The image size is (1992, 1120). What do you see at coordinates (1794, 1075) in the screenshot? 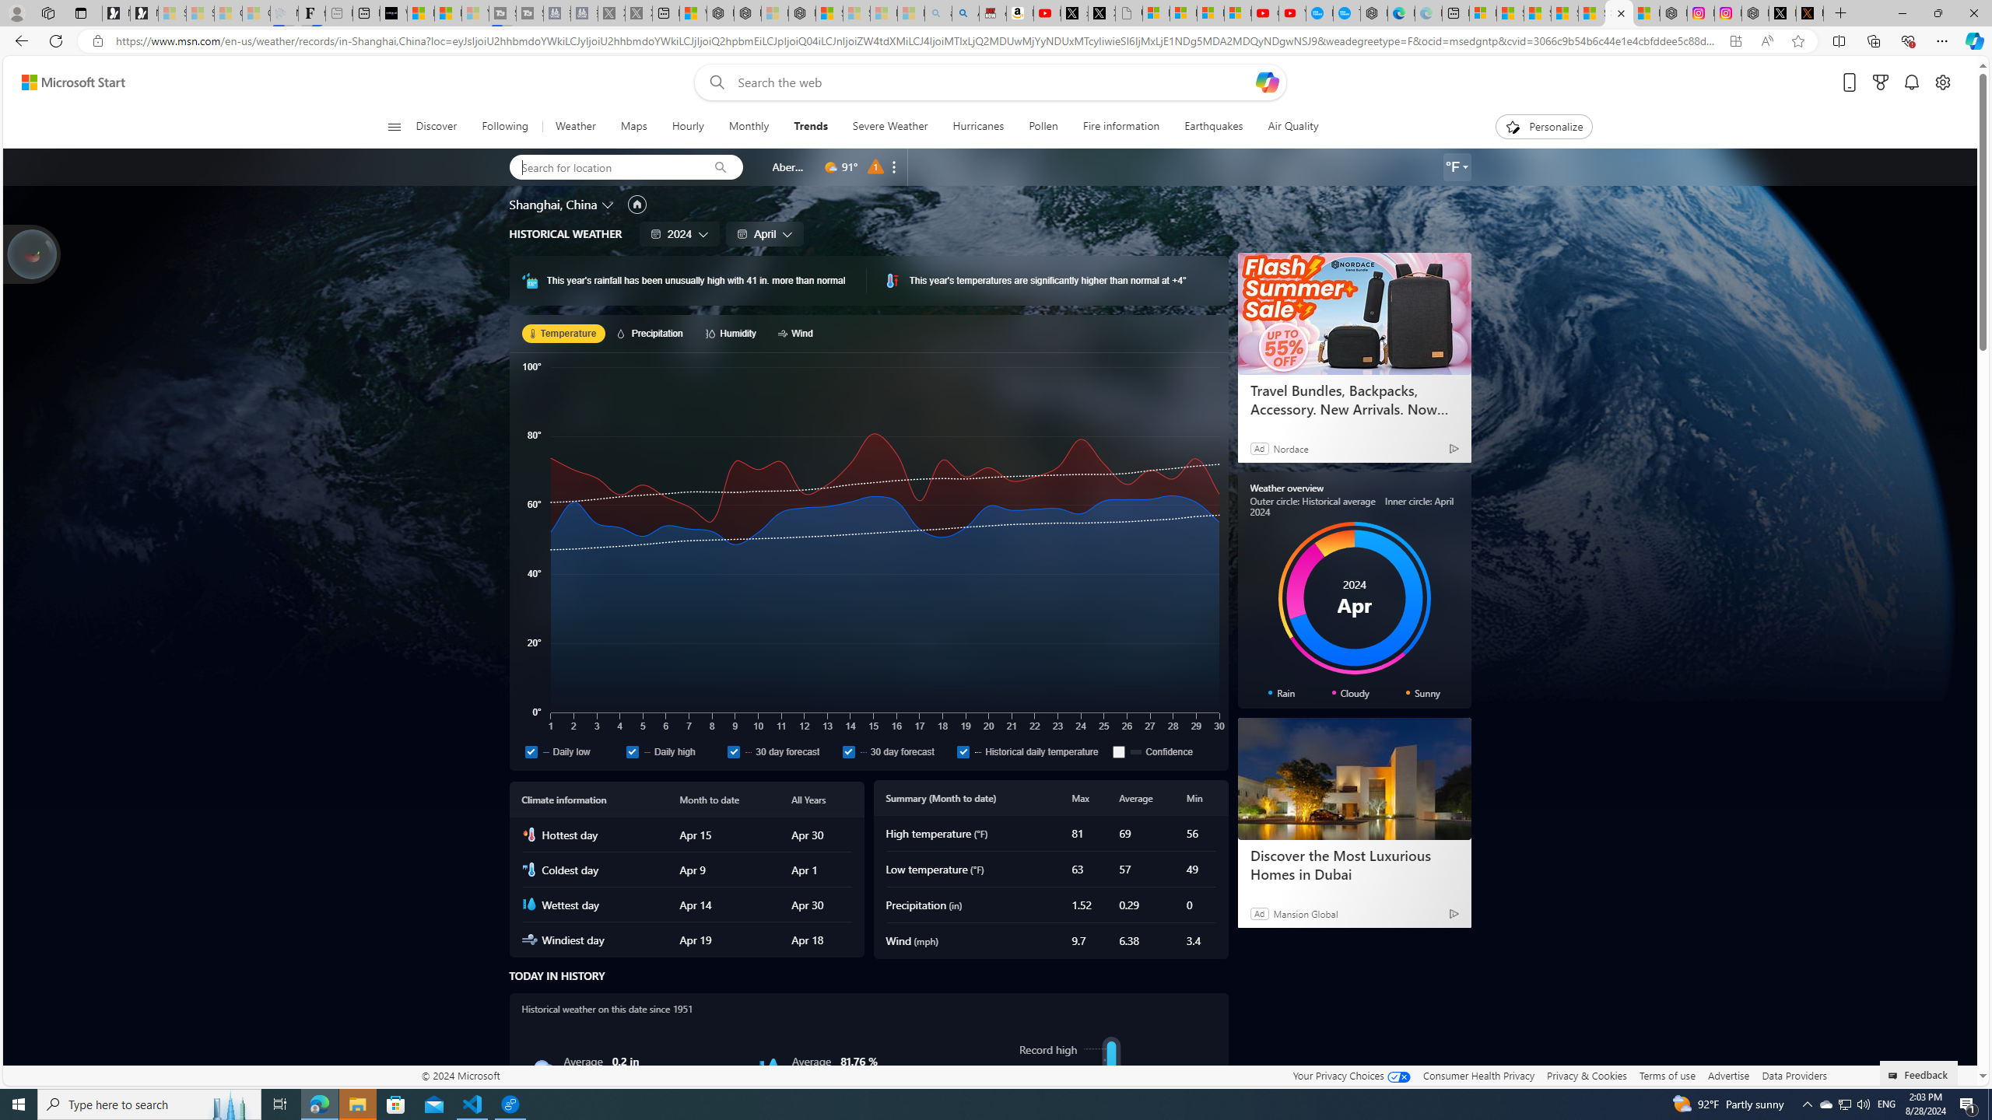
I see `Data Providers` at bounding box center [1794, 1075].